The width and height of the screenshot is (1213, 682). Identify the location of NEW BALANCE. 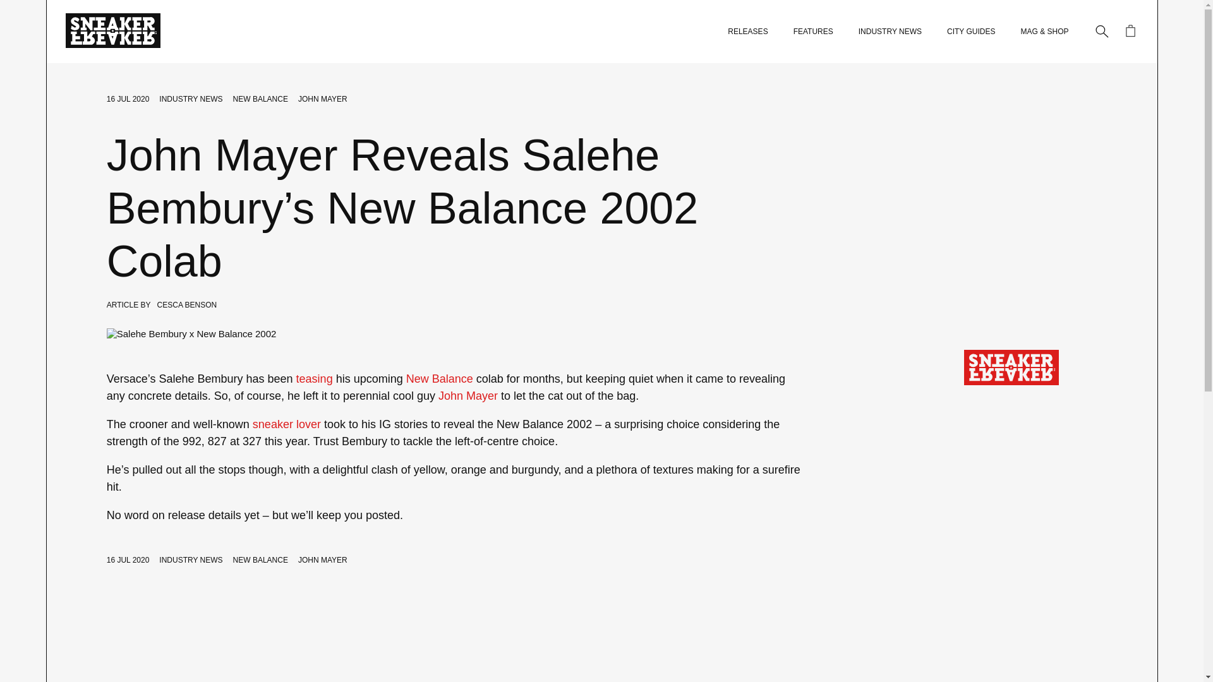
(260, 560).